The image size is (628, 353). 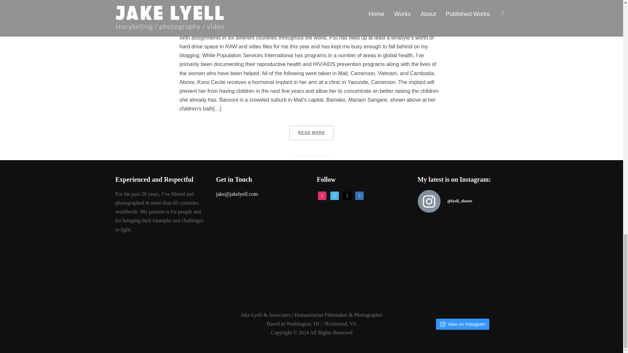 What do you see at coordinates (311, 133) in the screenshot?
I see `READ MORE` at bounding box center [311, 133].